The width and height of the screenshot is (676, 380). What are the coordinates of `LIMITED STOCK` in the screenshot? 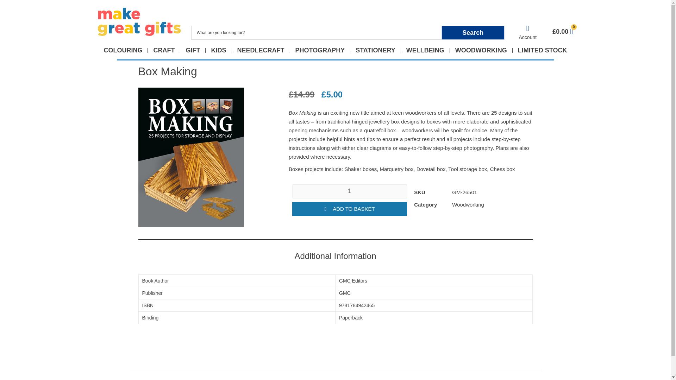 It's located at (542, 50).